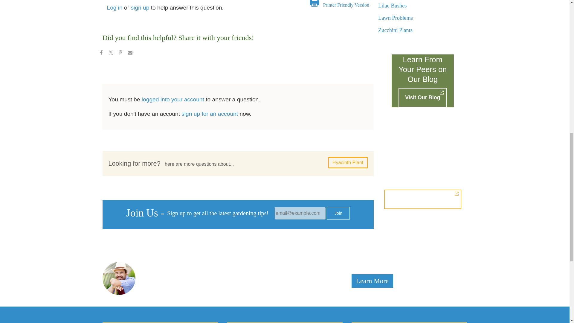 Image resolution: width=574 pixels, height=323 pixels. Describe the element at coordinates (338, 213) in the screenshot. I see `Join` at that location.